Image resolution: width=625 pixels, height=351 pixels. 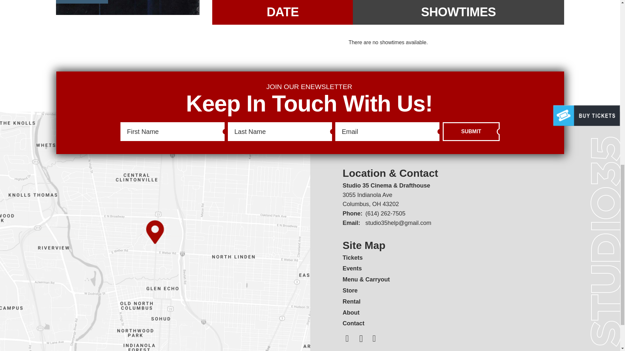 I want to click on Tickets, so click(x=352, y=258).